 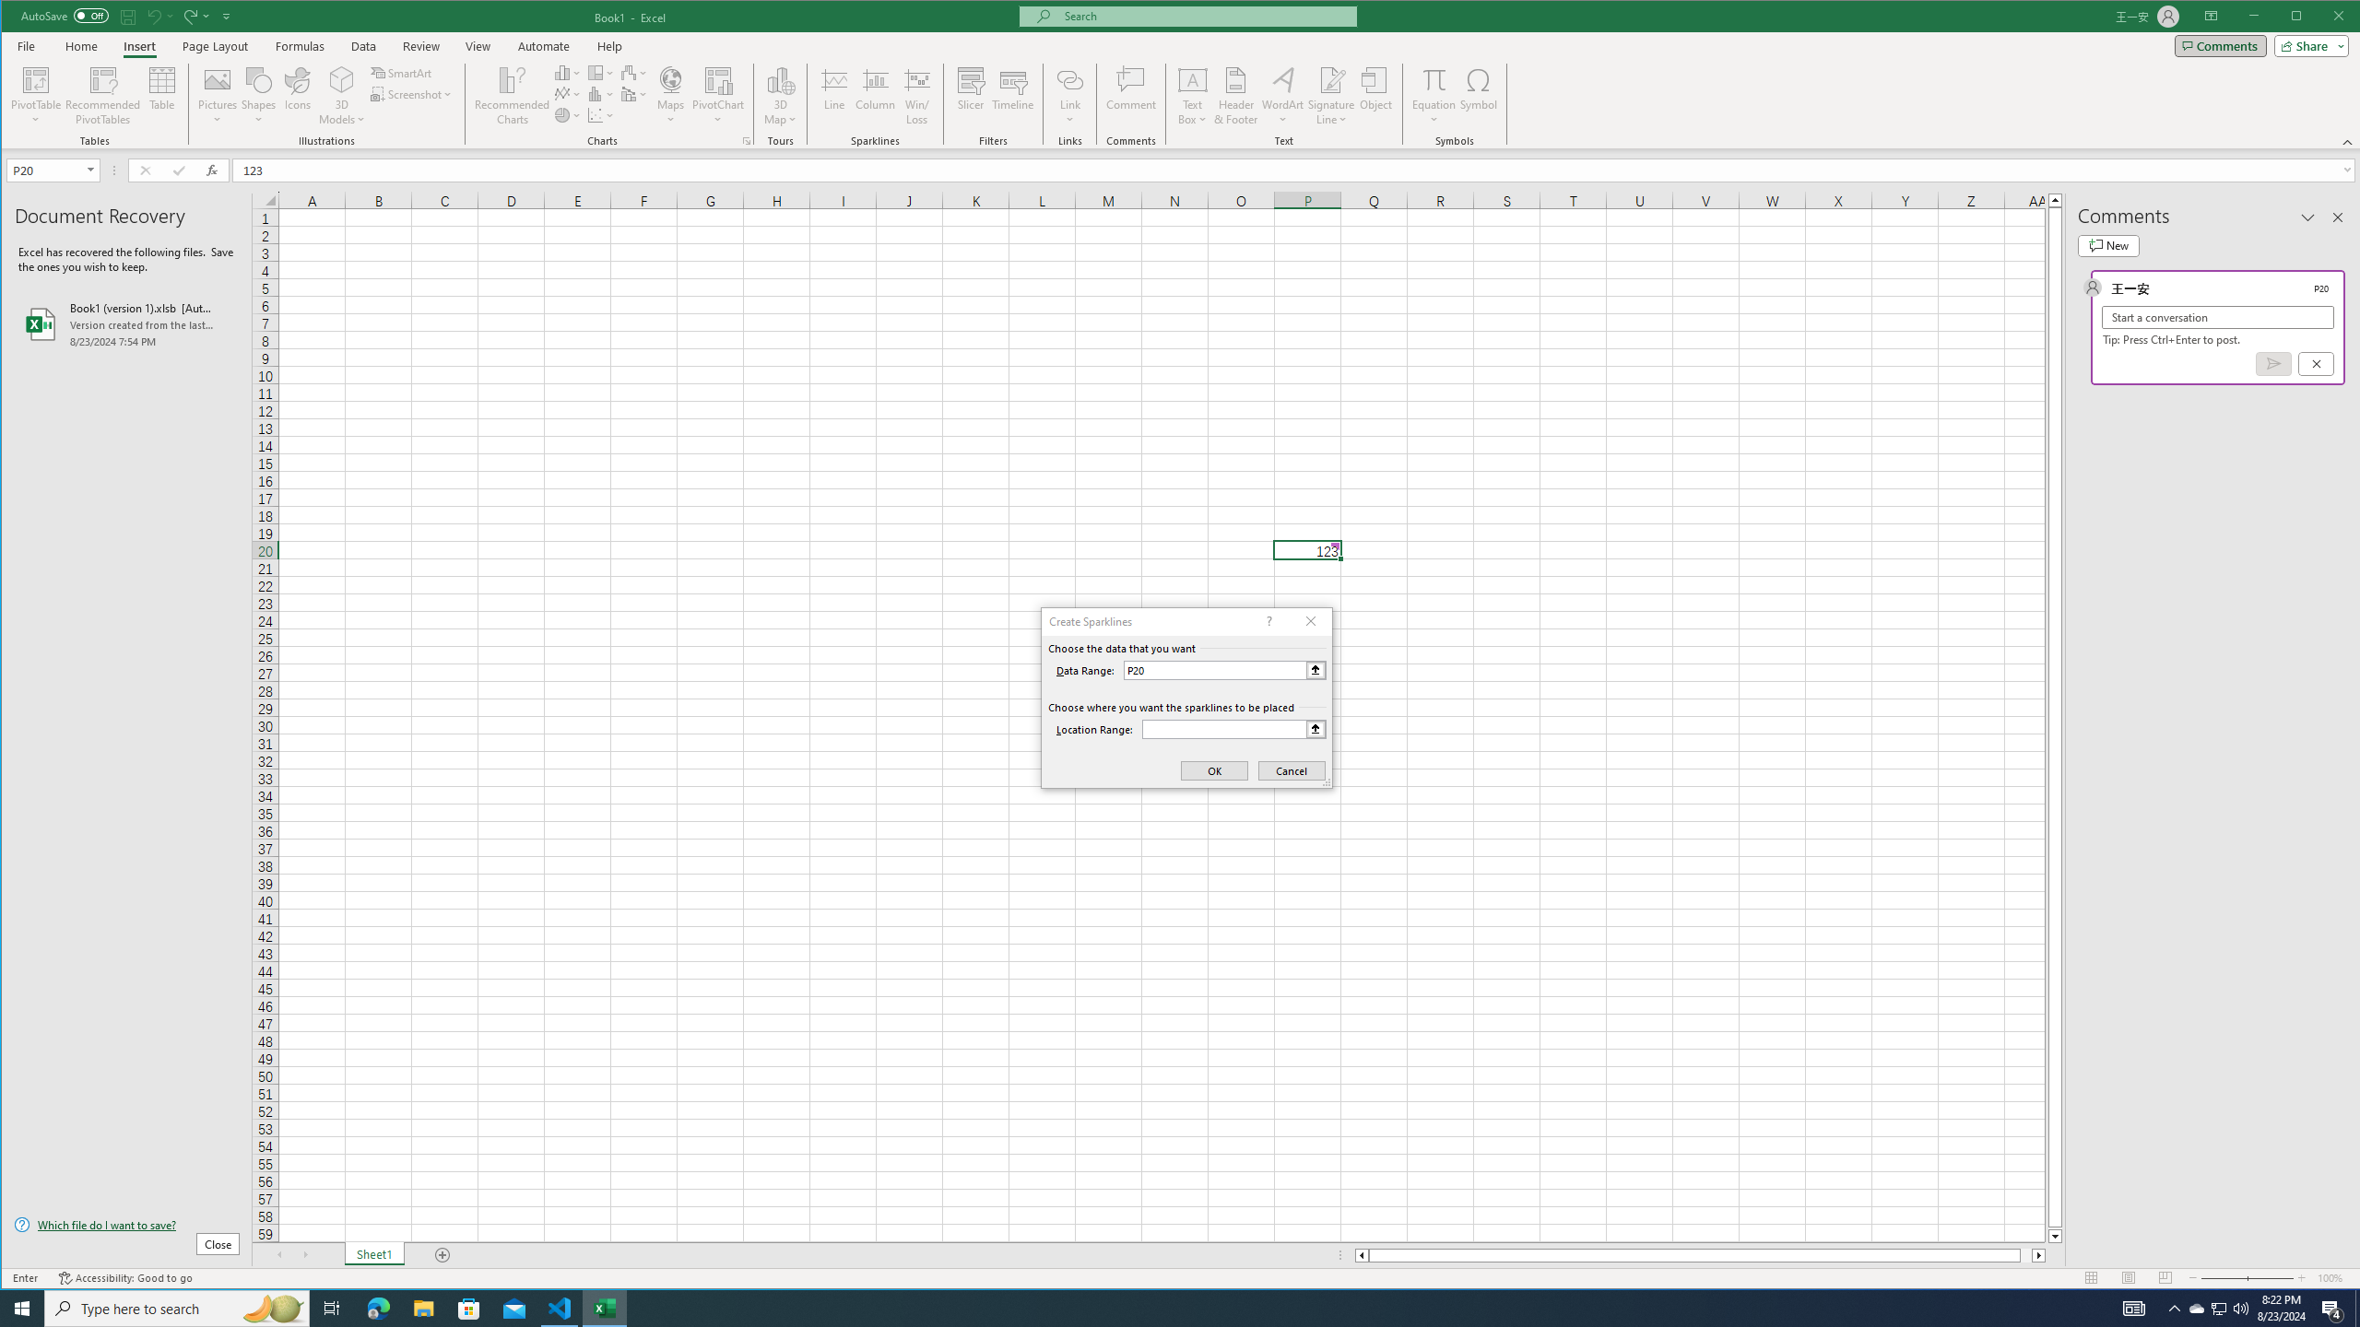 I want to click on Text Box, so click(x=1193, y=96).